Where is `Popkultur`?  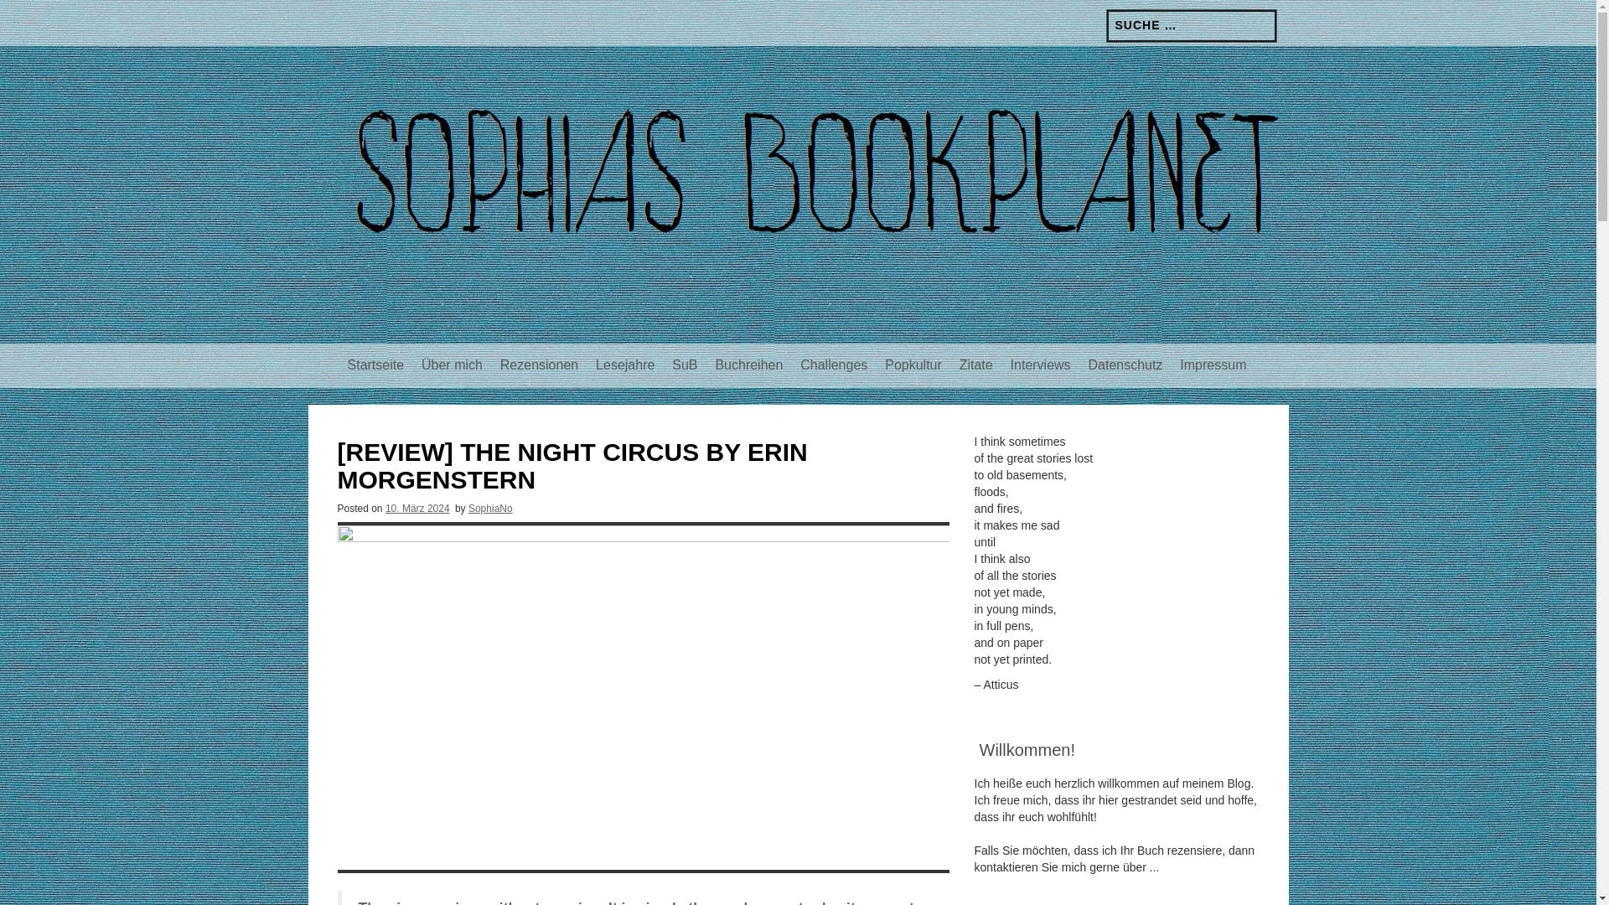 Popkultur is located at coordinates (913, 365).